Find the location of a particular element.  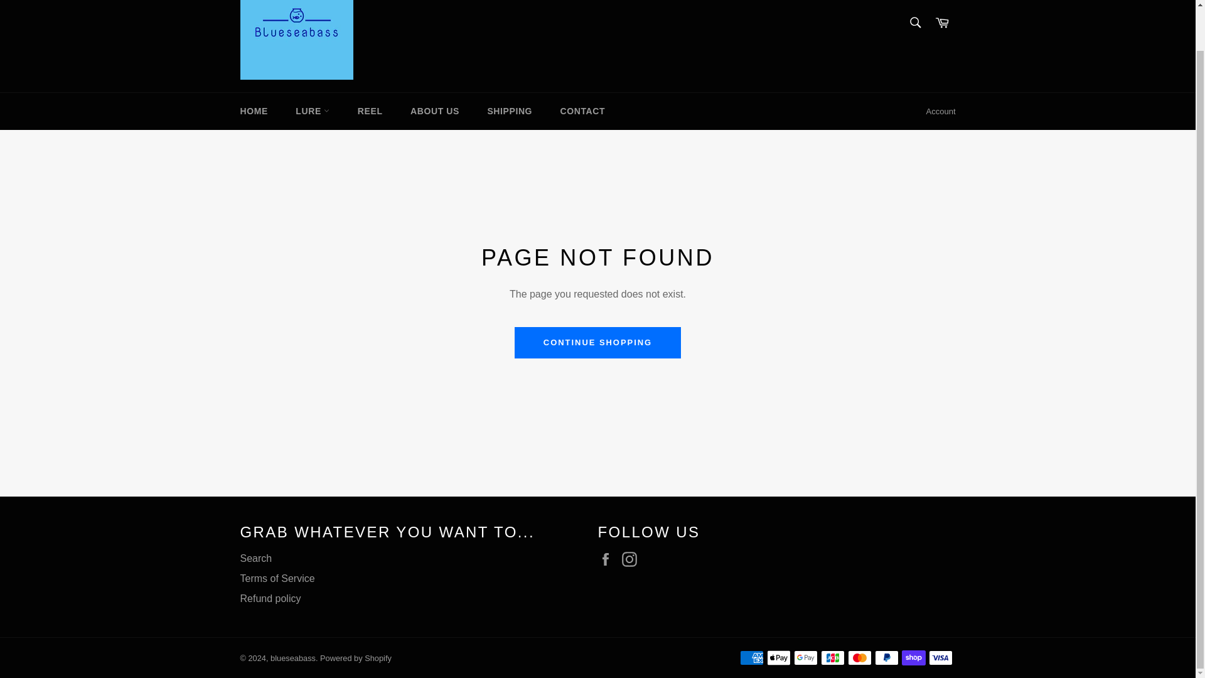

CONTACT is located at coordinates (582, 111).